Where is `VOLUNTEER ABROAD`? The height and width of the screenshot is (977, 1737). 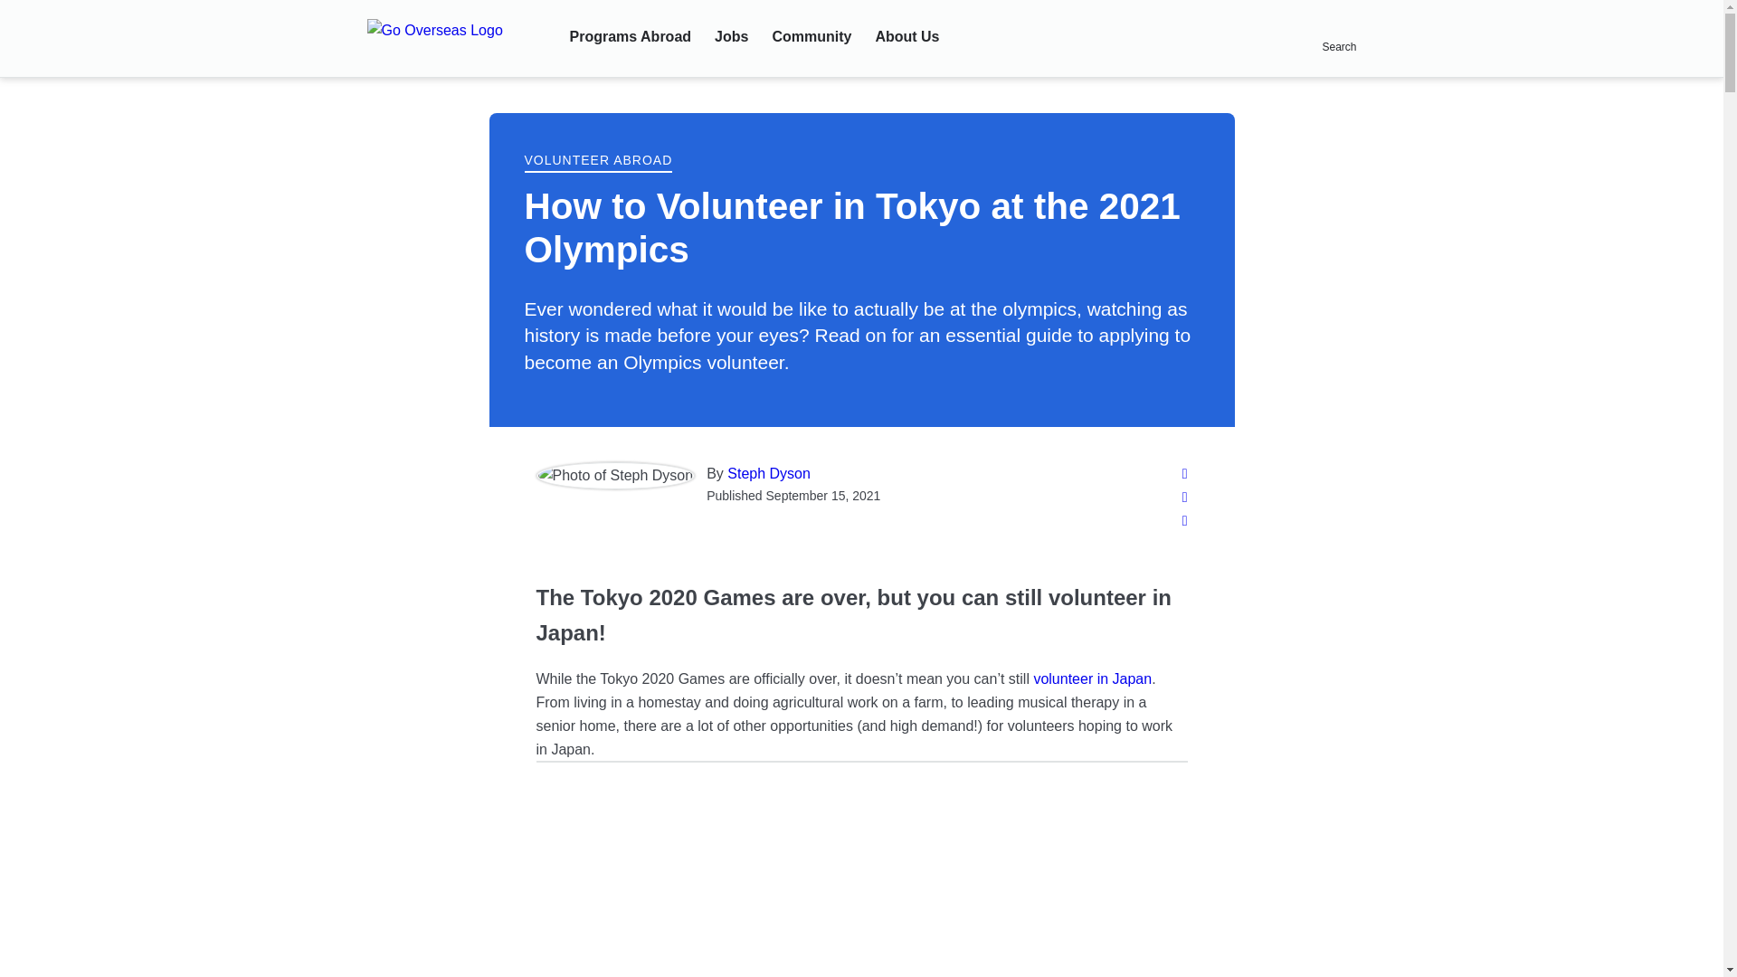
VOLUNTEER ABROAD is located at coordinates (599, 161).